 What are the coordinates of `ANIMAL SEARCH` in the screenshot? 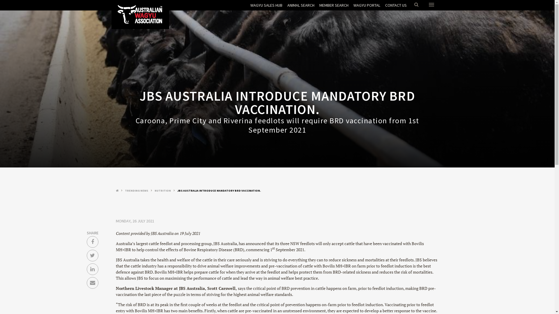 It's located at (300, 5).